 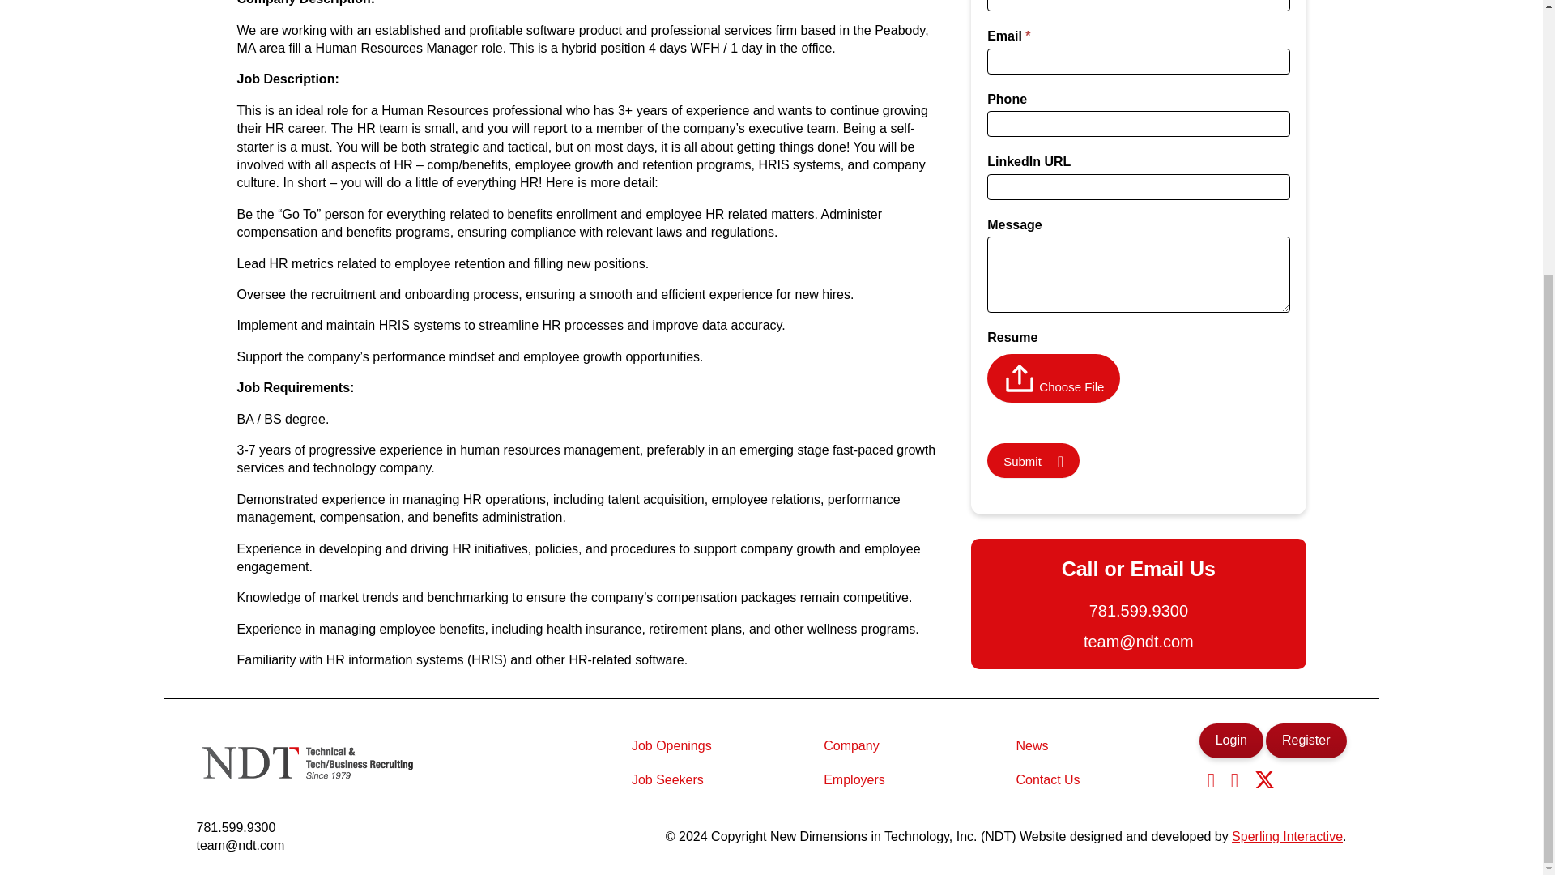 What do you see at coordinates (1032, 745) in the screenshot?
I see `News` at bounding box center [1032, 745].